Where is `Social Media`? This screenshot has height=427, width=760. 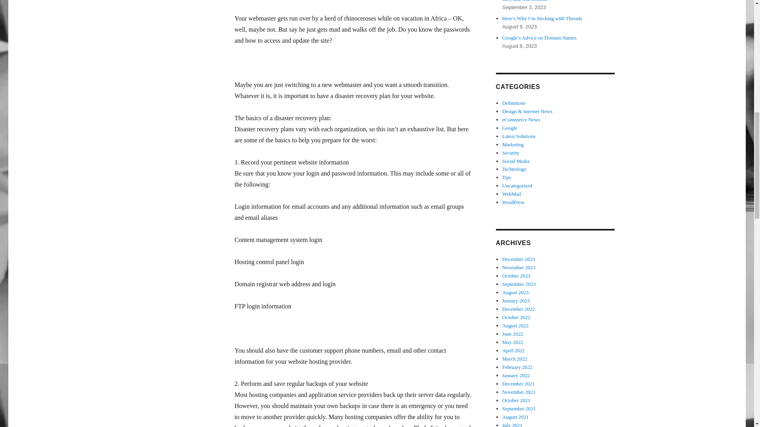 Social Media is located at coordinates (516, 161).